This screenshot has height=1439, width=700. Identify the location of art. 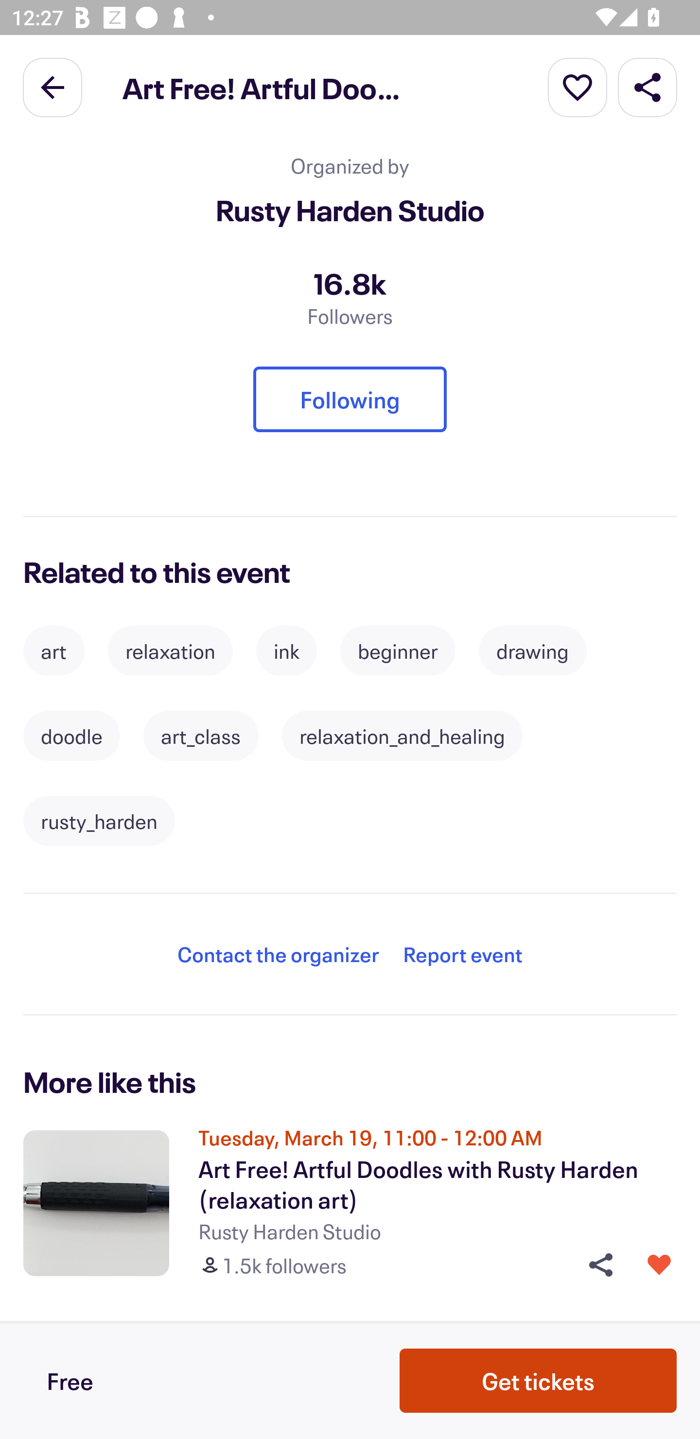
(53, 650).